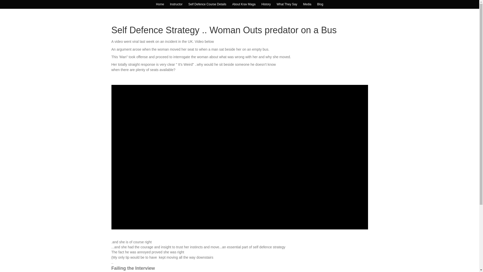 This screenshot has width=483, height=272. I want to click on History, so click(266, 4).